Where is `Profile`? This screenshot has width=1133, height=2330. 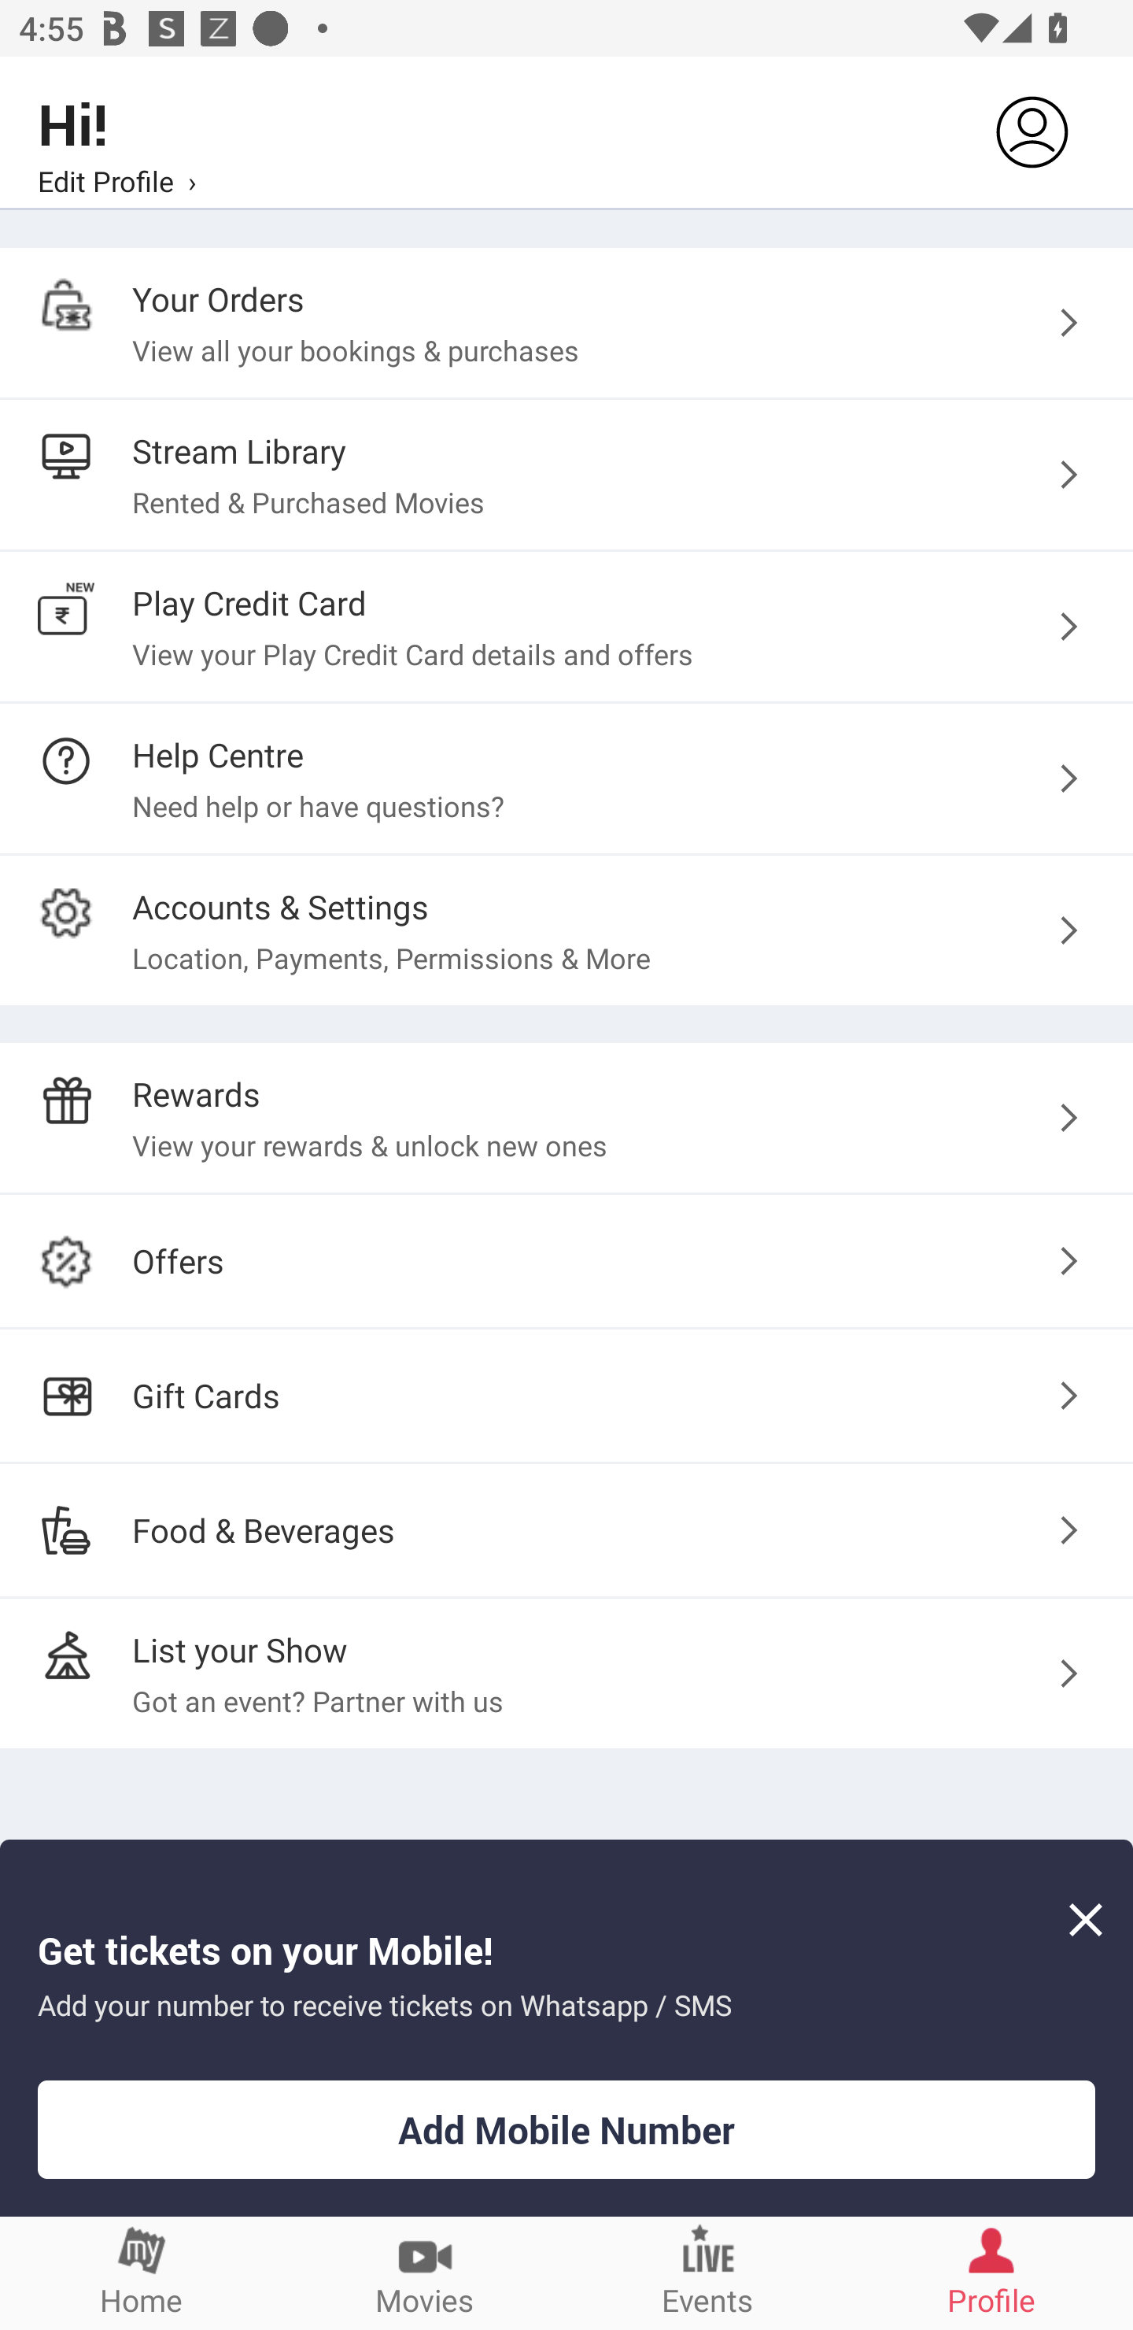 Profile is located at coordinates (991, 2273).